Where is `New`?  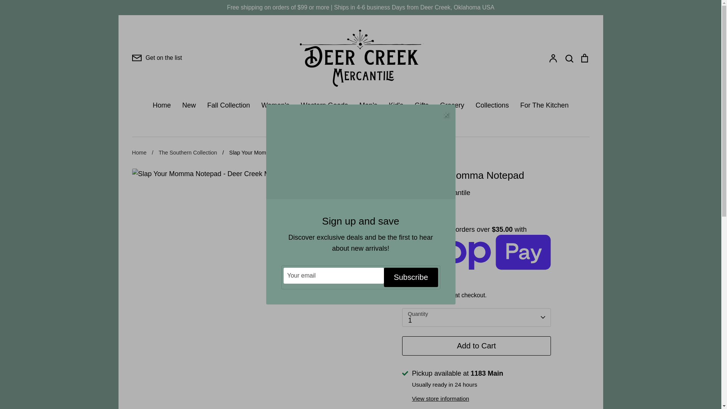 New is located at coordinates (189, 105).